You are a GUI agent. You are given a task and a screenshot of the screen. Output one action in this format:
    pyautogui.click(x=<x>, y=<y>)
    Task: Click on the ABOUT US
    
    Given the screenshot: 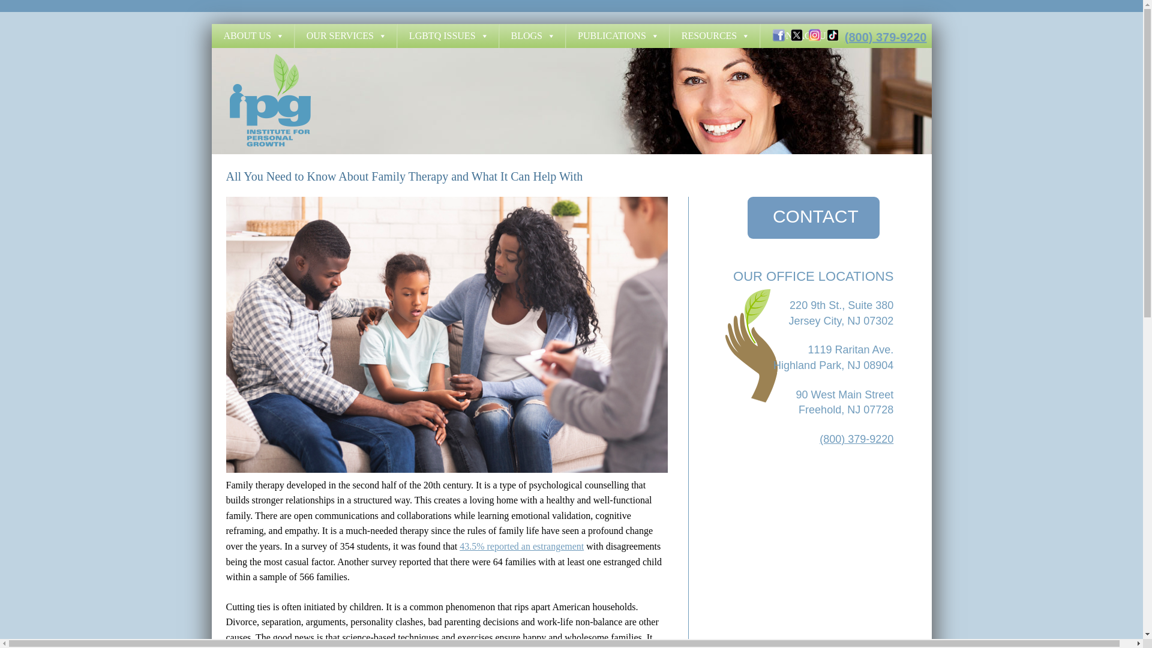 What is the action you would take?
    pyautogui.click(x=252, y=35)
    